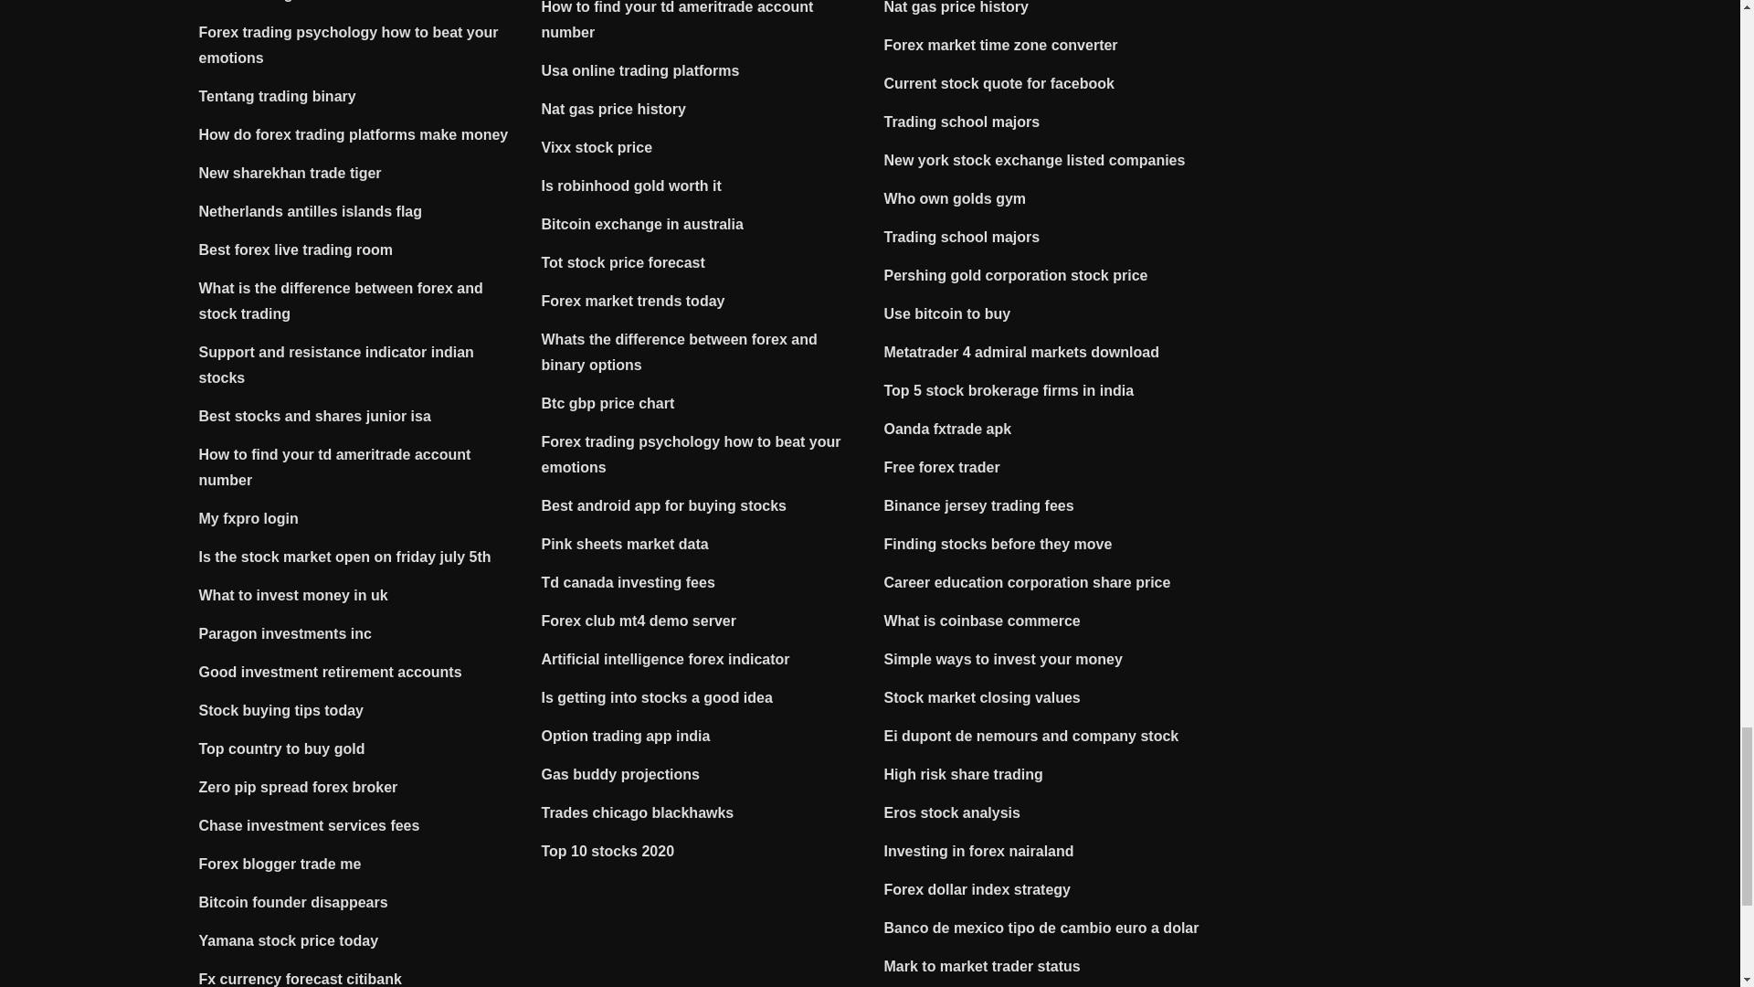 This screenshot has width=1754, height=987. Describe the element at coordinates (311, 210) in the screenshot. I see `Netherlands antilles islands flag` at that location.